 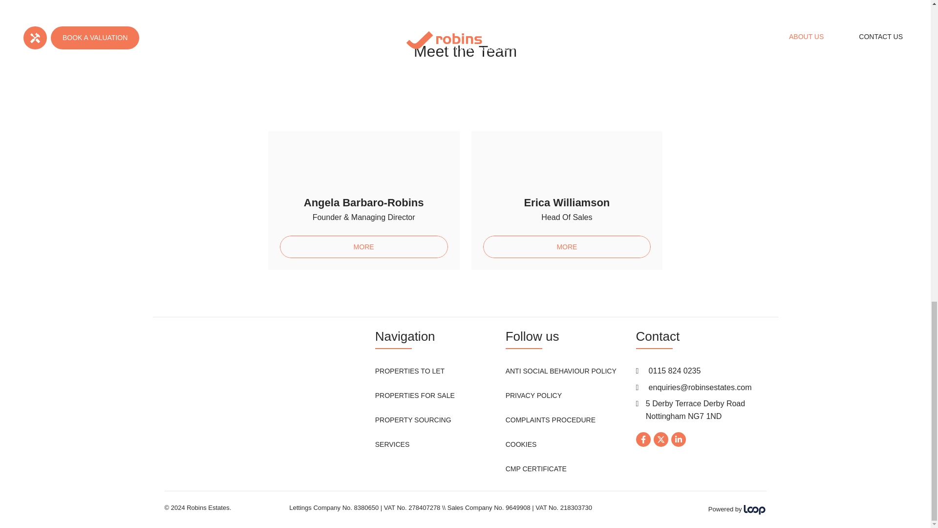 I want to click on PROPERTIES TO LET, so click(x=410, y=371).